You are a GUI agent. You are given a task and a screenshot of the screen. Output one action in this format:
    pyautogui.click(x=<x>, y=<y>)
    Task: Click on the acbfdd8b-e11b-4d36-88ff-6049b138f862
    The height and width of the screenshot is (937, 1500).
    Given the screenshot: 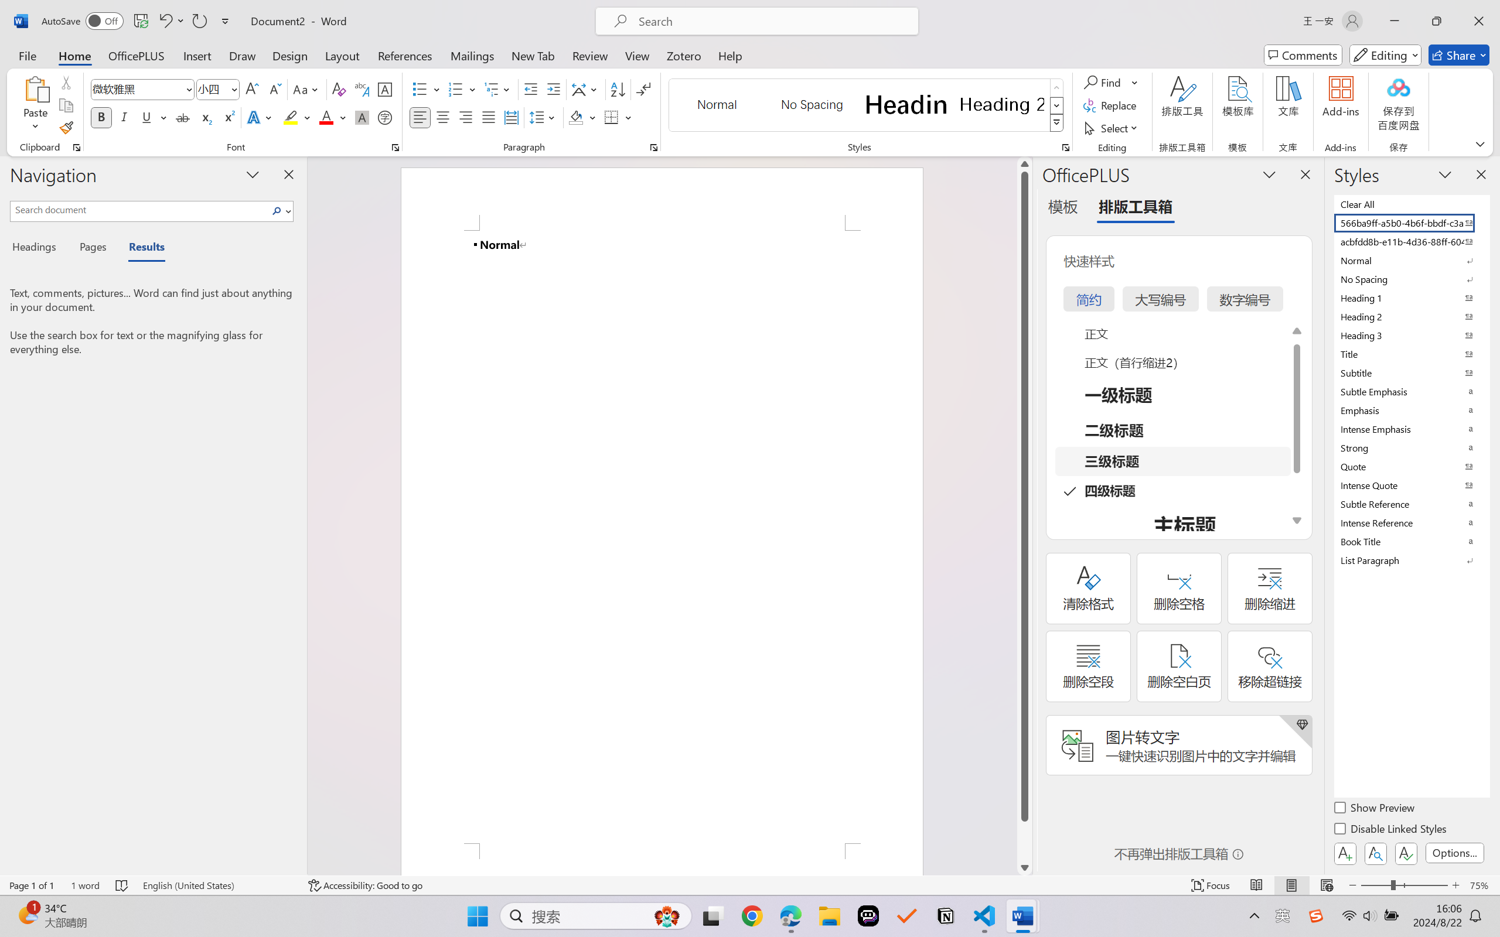 What is the action you would take?
    pyautogui.click(x=1411, y=241)
    